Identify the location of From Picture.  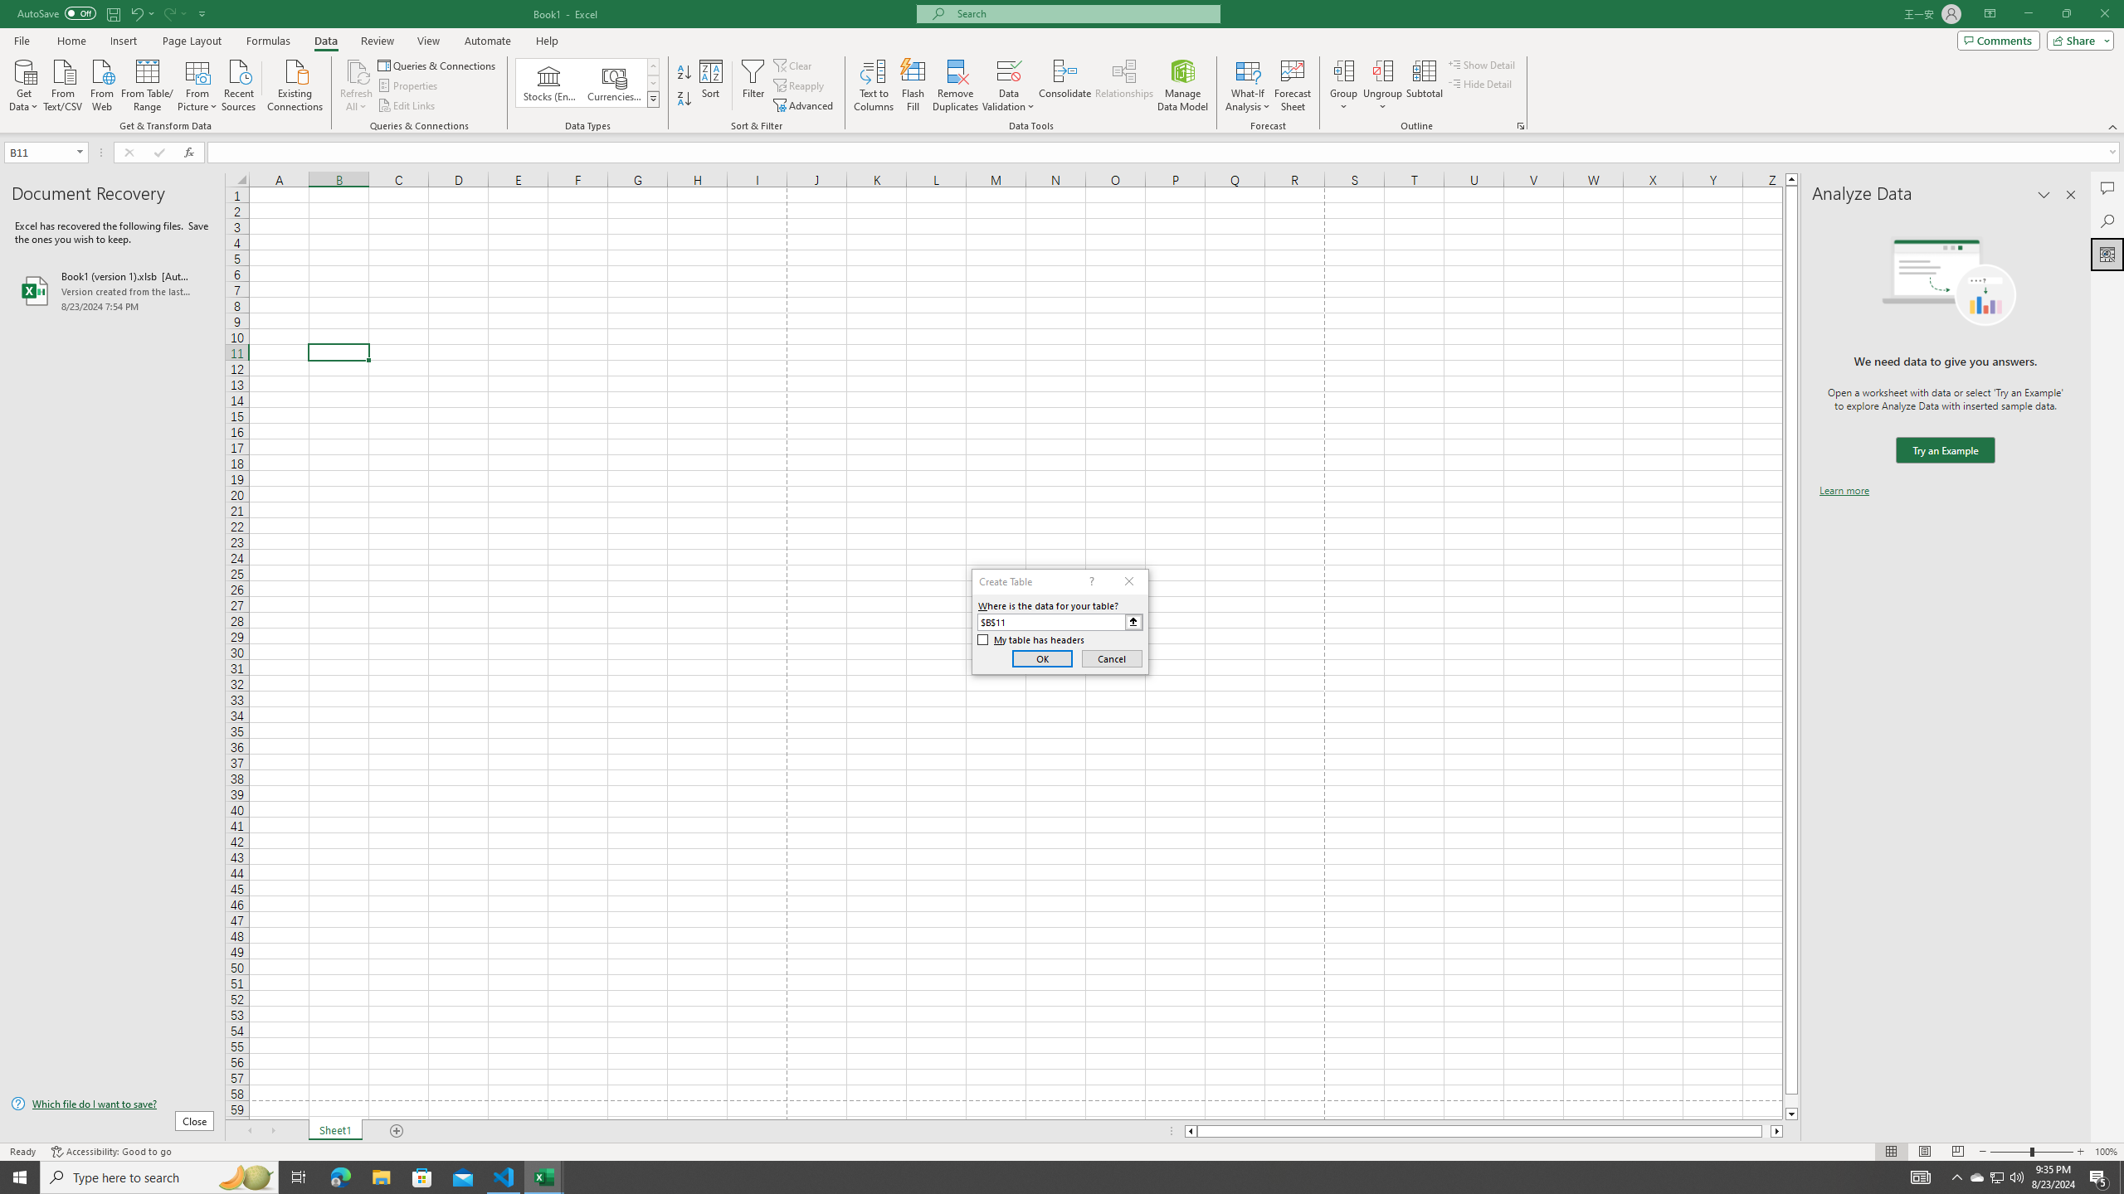
(198, 84).